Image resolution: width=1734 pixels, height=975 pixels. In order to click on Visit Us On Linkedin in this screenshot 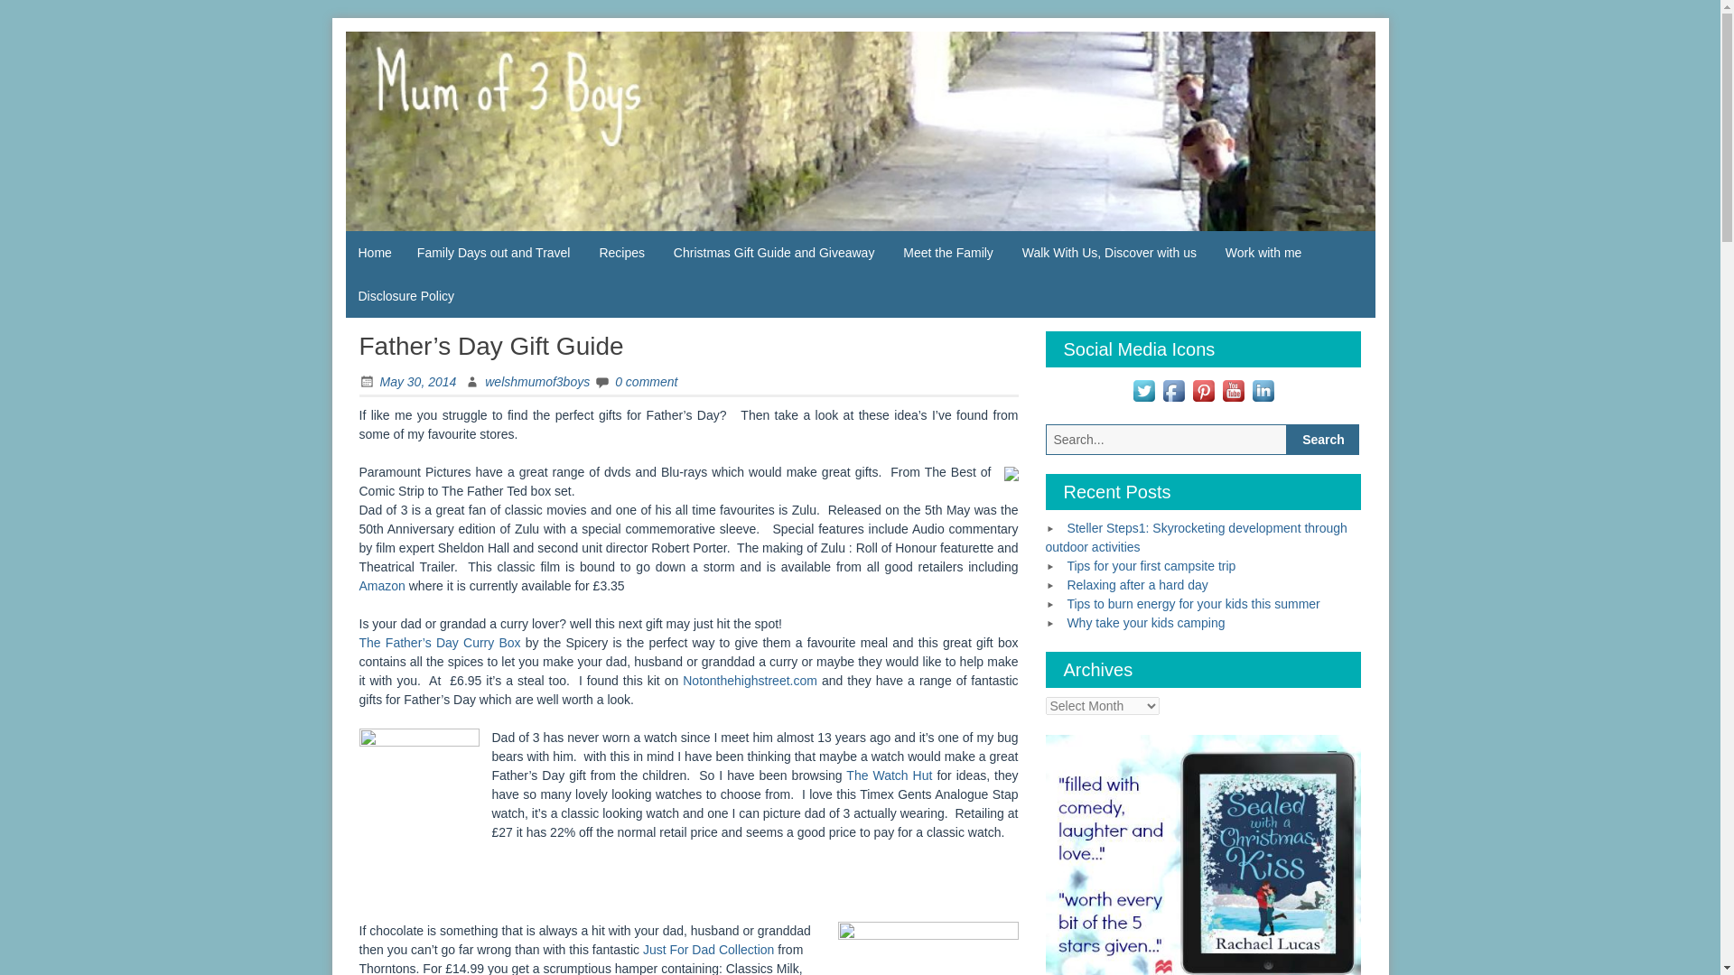, I will do `click(1263, 388)`.